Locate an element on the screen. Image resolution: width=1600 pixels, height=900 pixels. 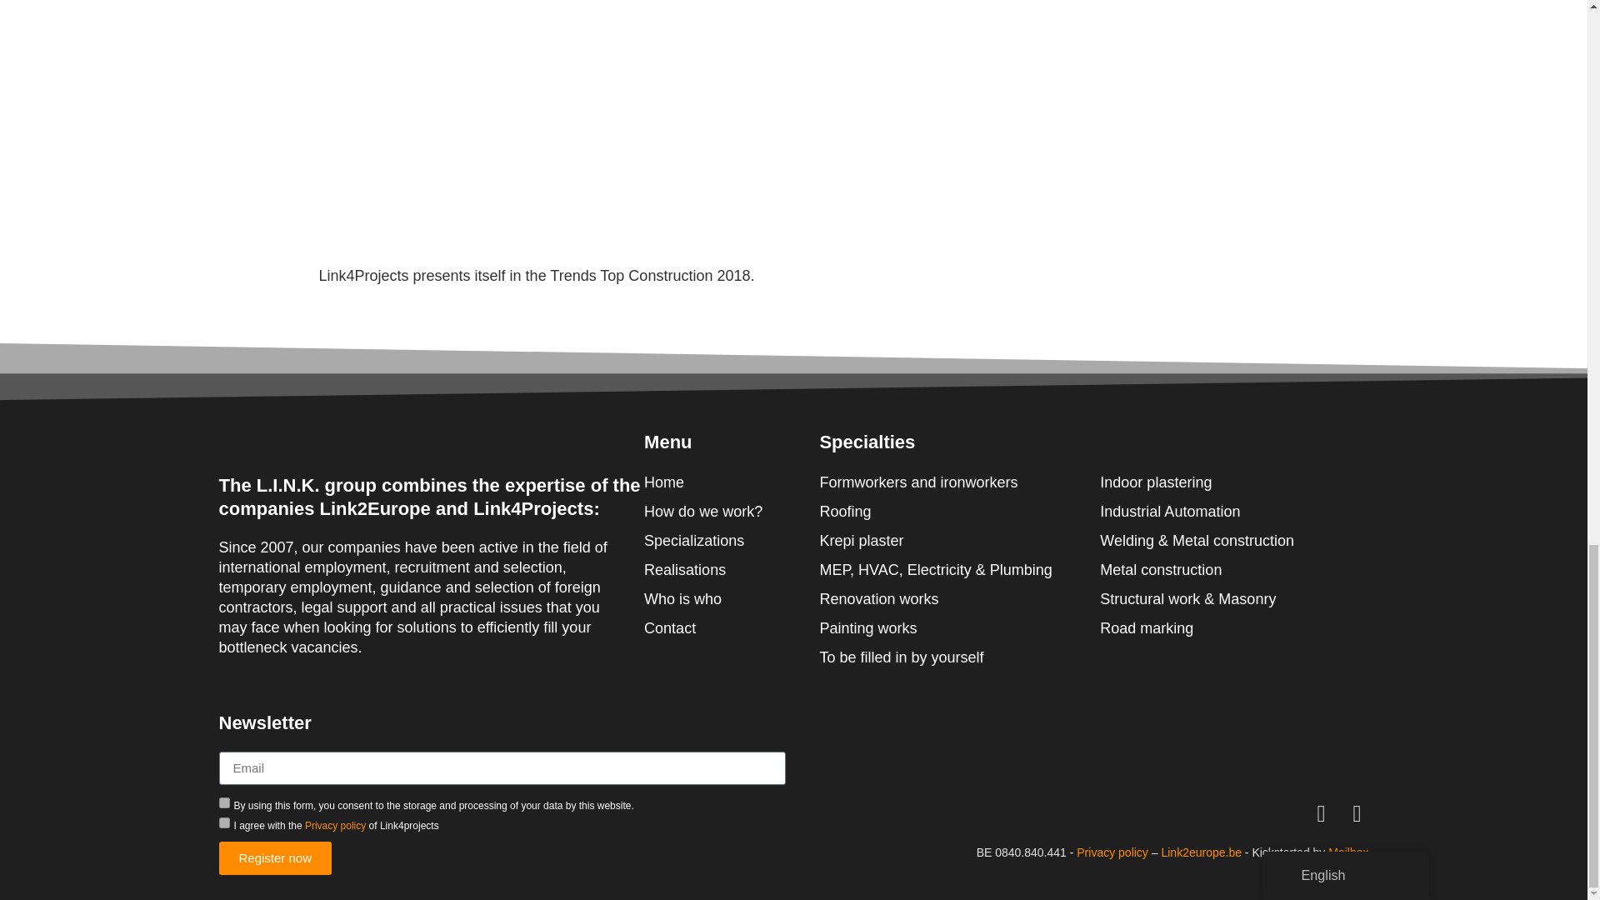
How do we work? is located at coordinates (732, 512).